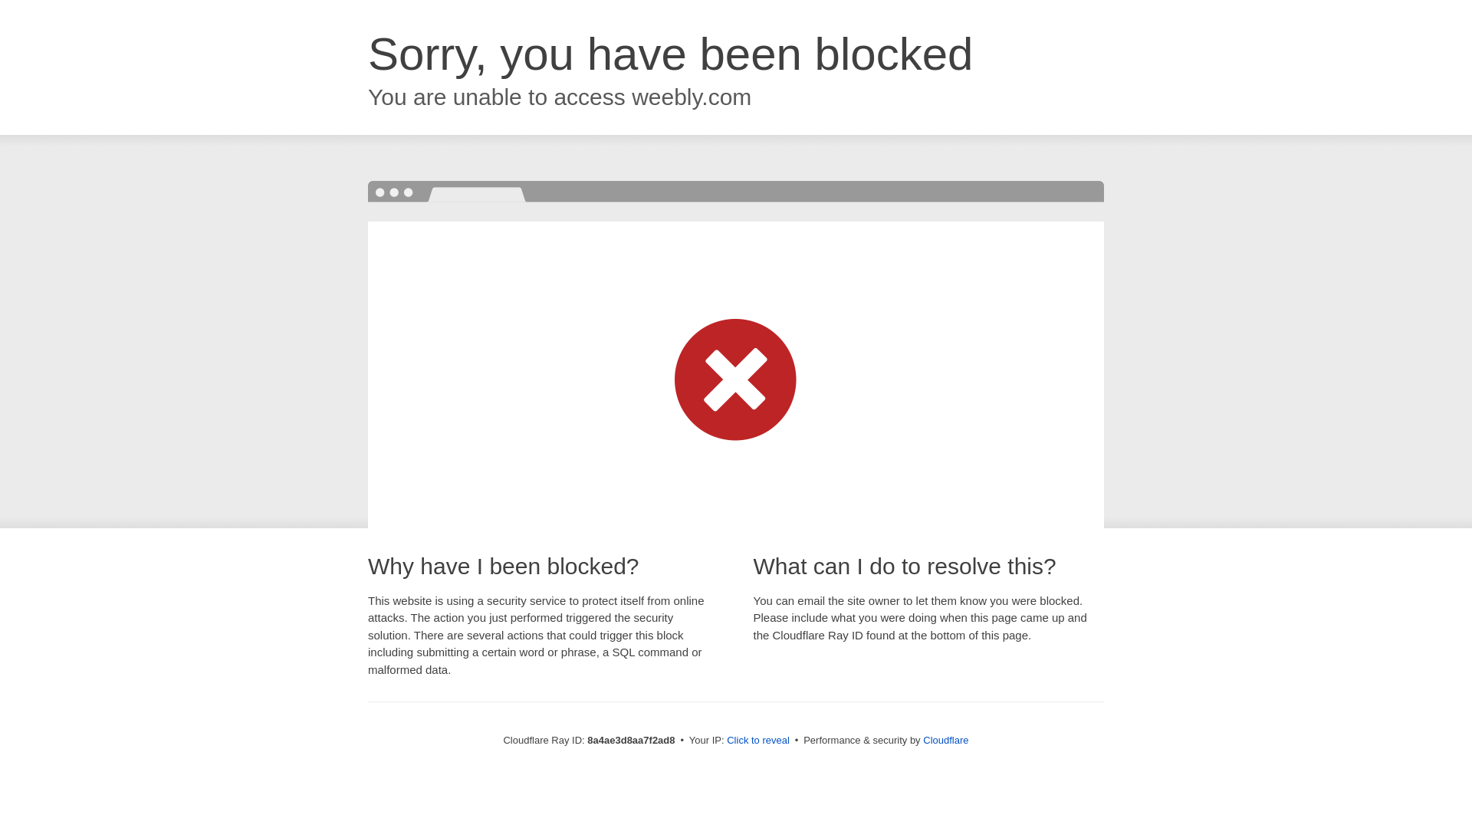  I want to click on Cloudflare, so click(945, 740).